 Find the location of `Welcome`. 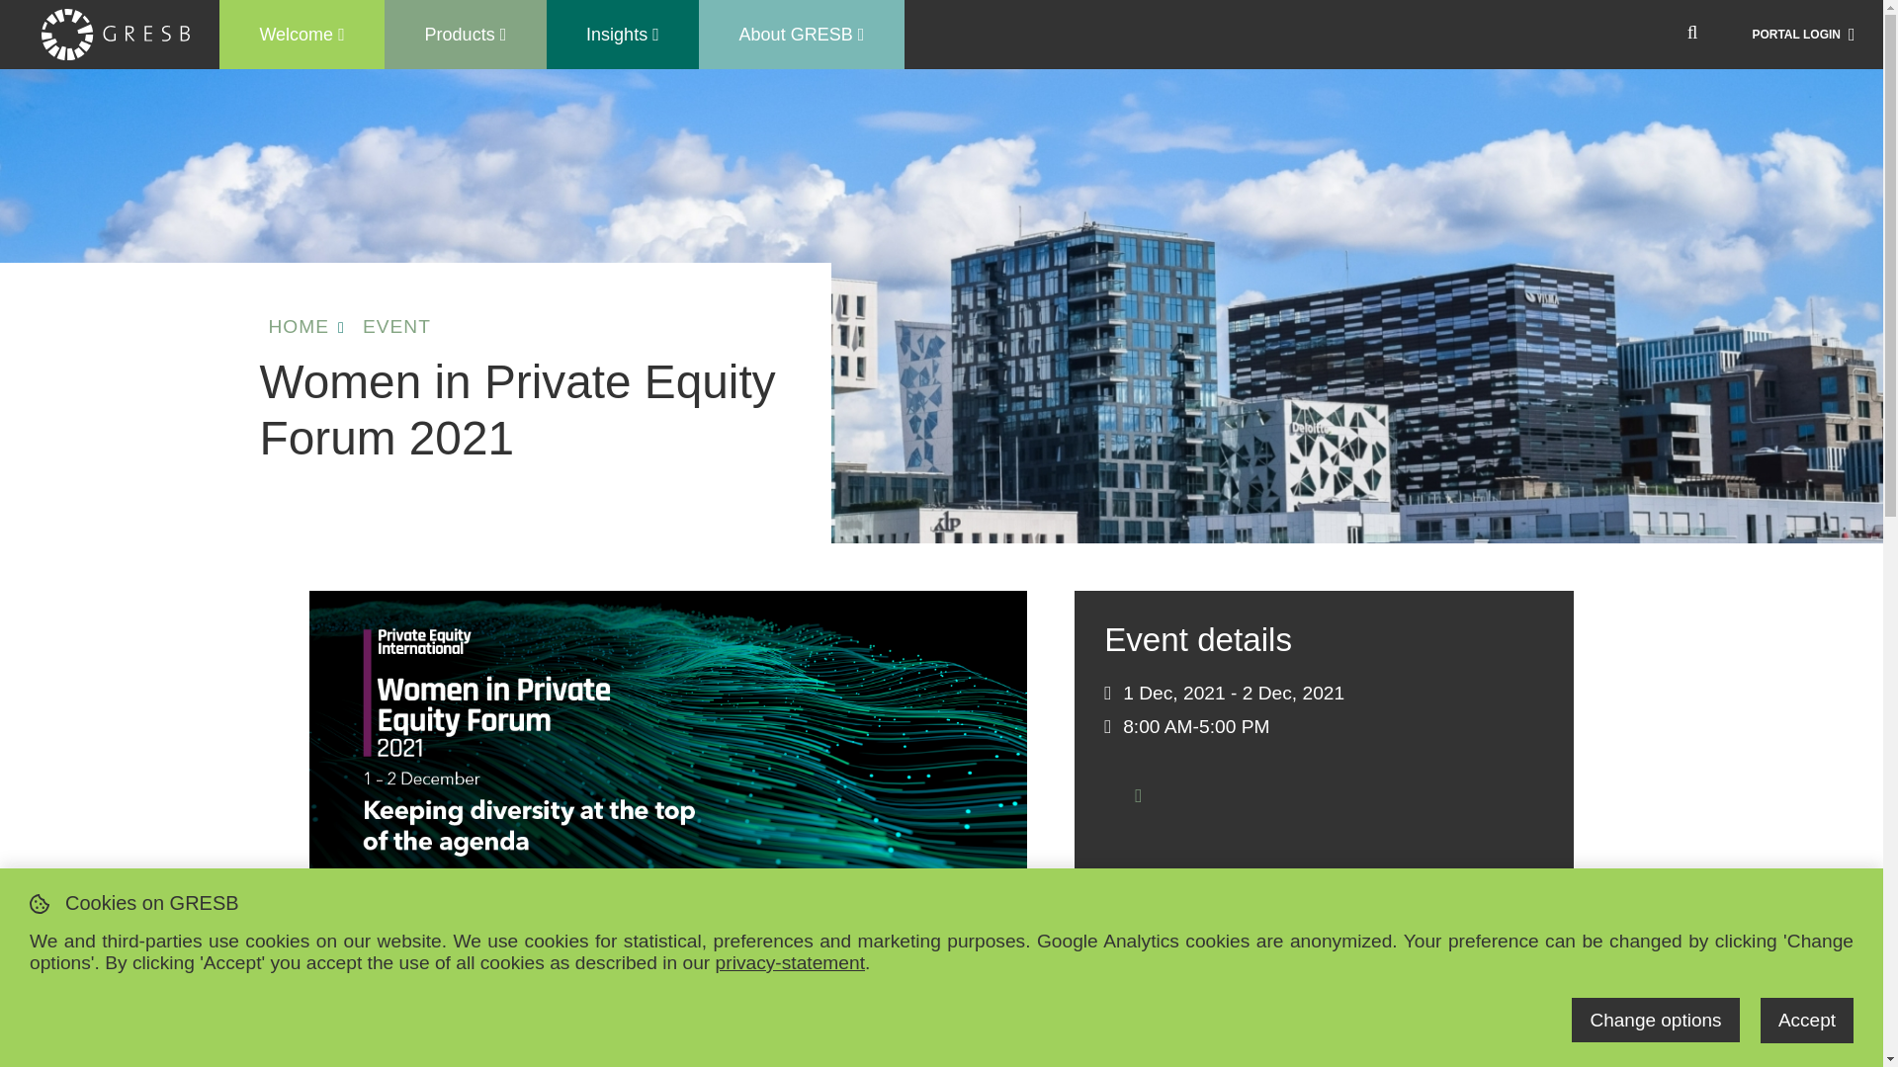

Welcome is located at coordinates (302, 34).